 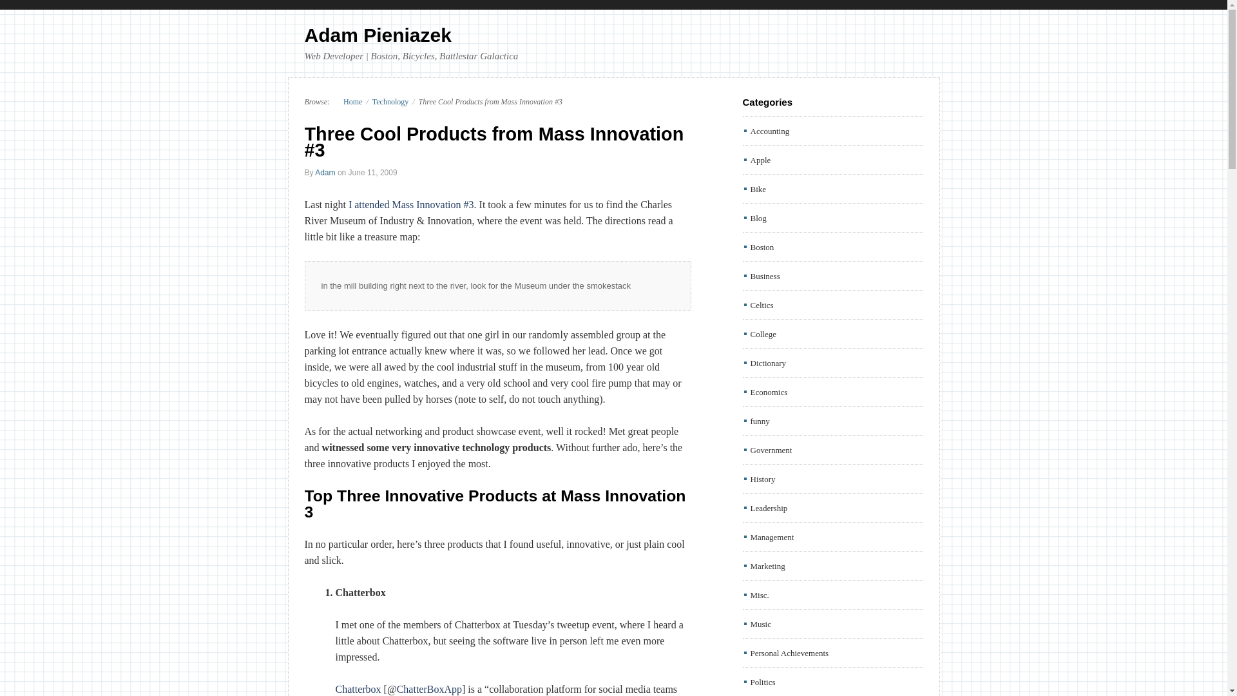 What do you see at coordinates (325, 173) in the screenshot?
I see `Adam` at bounding box center [325, 173].